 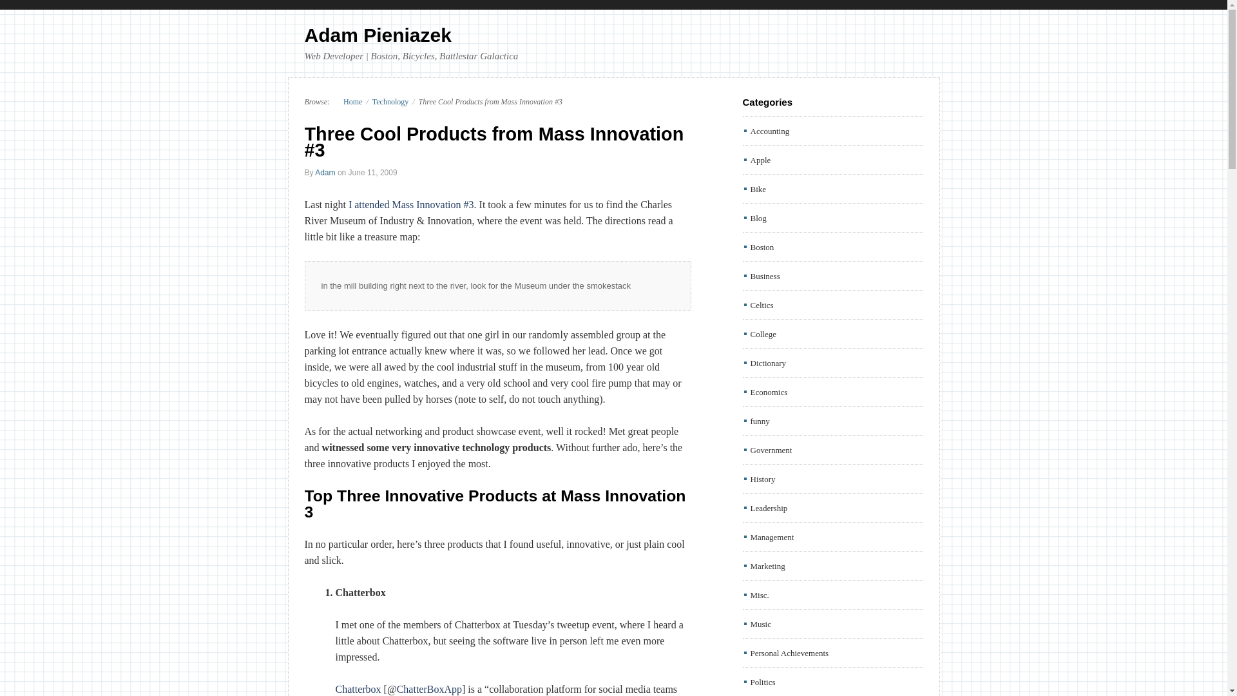 What do you see at coordinates (325, 173) in the screenshot?
I see `Adam` at bounding box center [325, 173].